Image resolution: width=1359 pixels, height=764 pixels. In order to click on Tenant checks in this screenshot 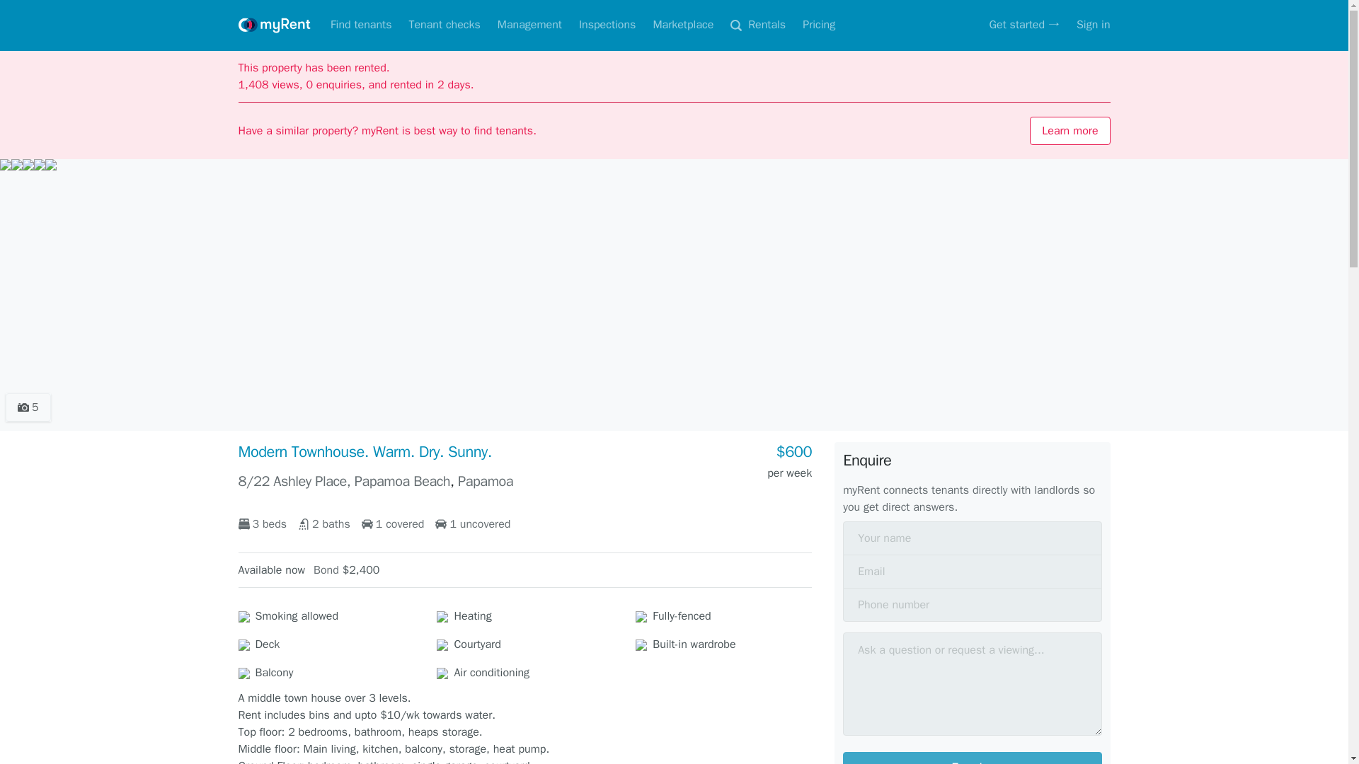, I will do `click(444, 25)`.